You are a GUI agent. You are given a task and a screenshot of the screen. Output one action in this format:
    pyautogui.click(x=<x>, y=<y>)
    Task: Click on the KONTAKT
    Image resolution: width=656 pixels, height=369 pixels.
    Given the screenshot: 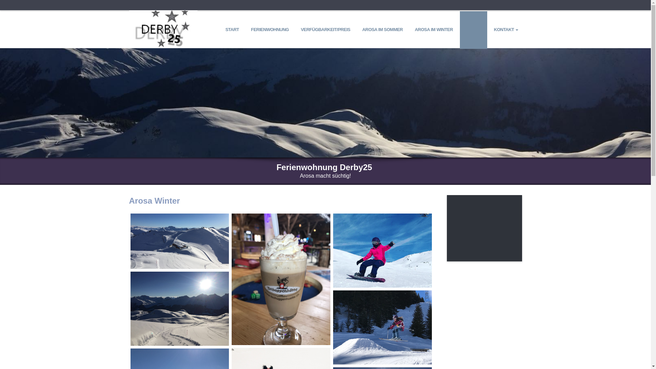 What is the action you would take?
    pyautogui.click(x=506, y=30)
    